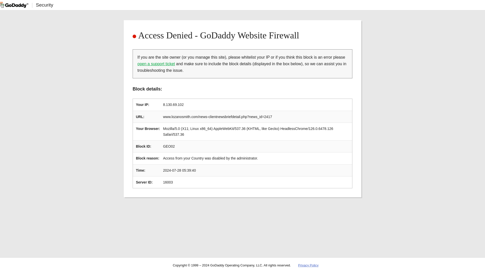 The width and height of the screenshot is (485, 273). I want to click on Privacy Policy, so click(308, 265).